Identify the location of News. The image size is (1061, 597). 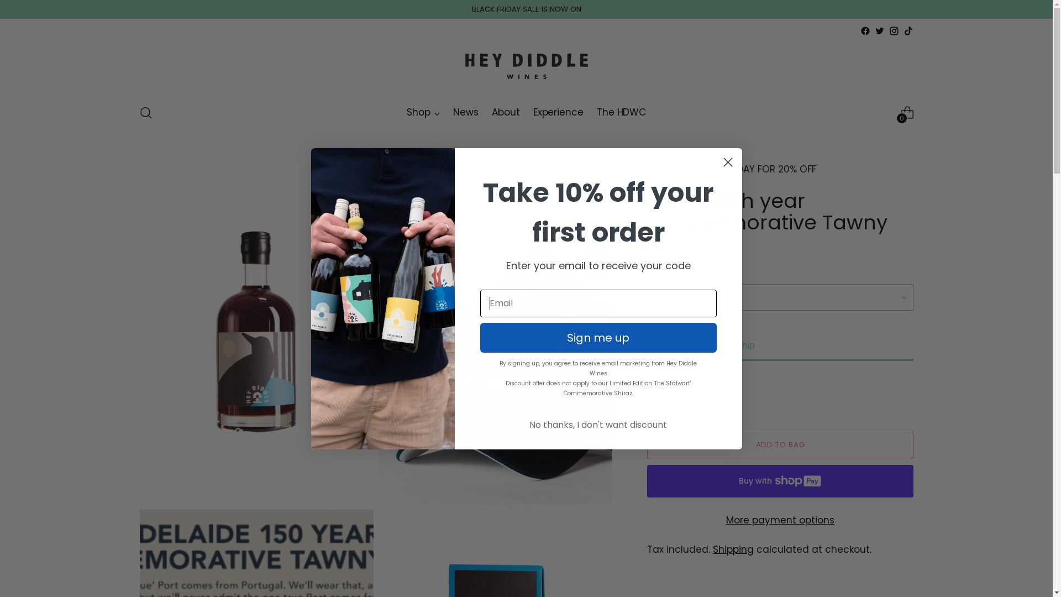
(466, 113).